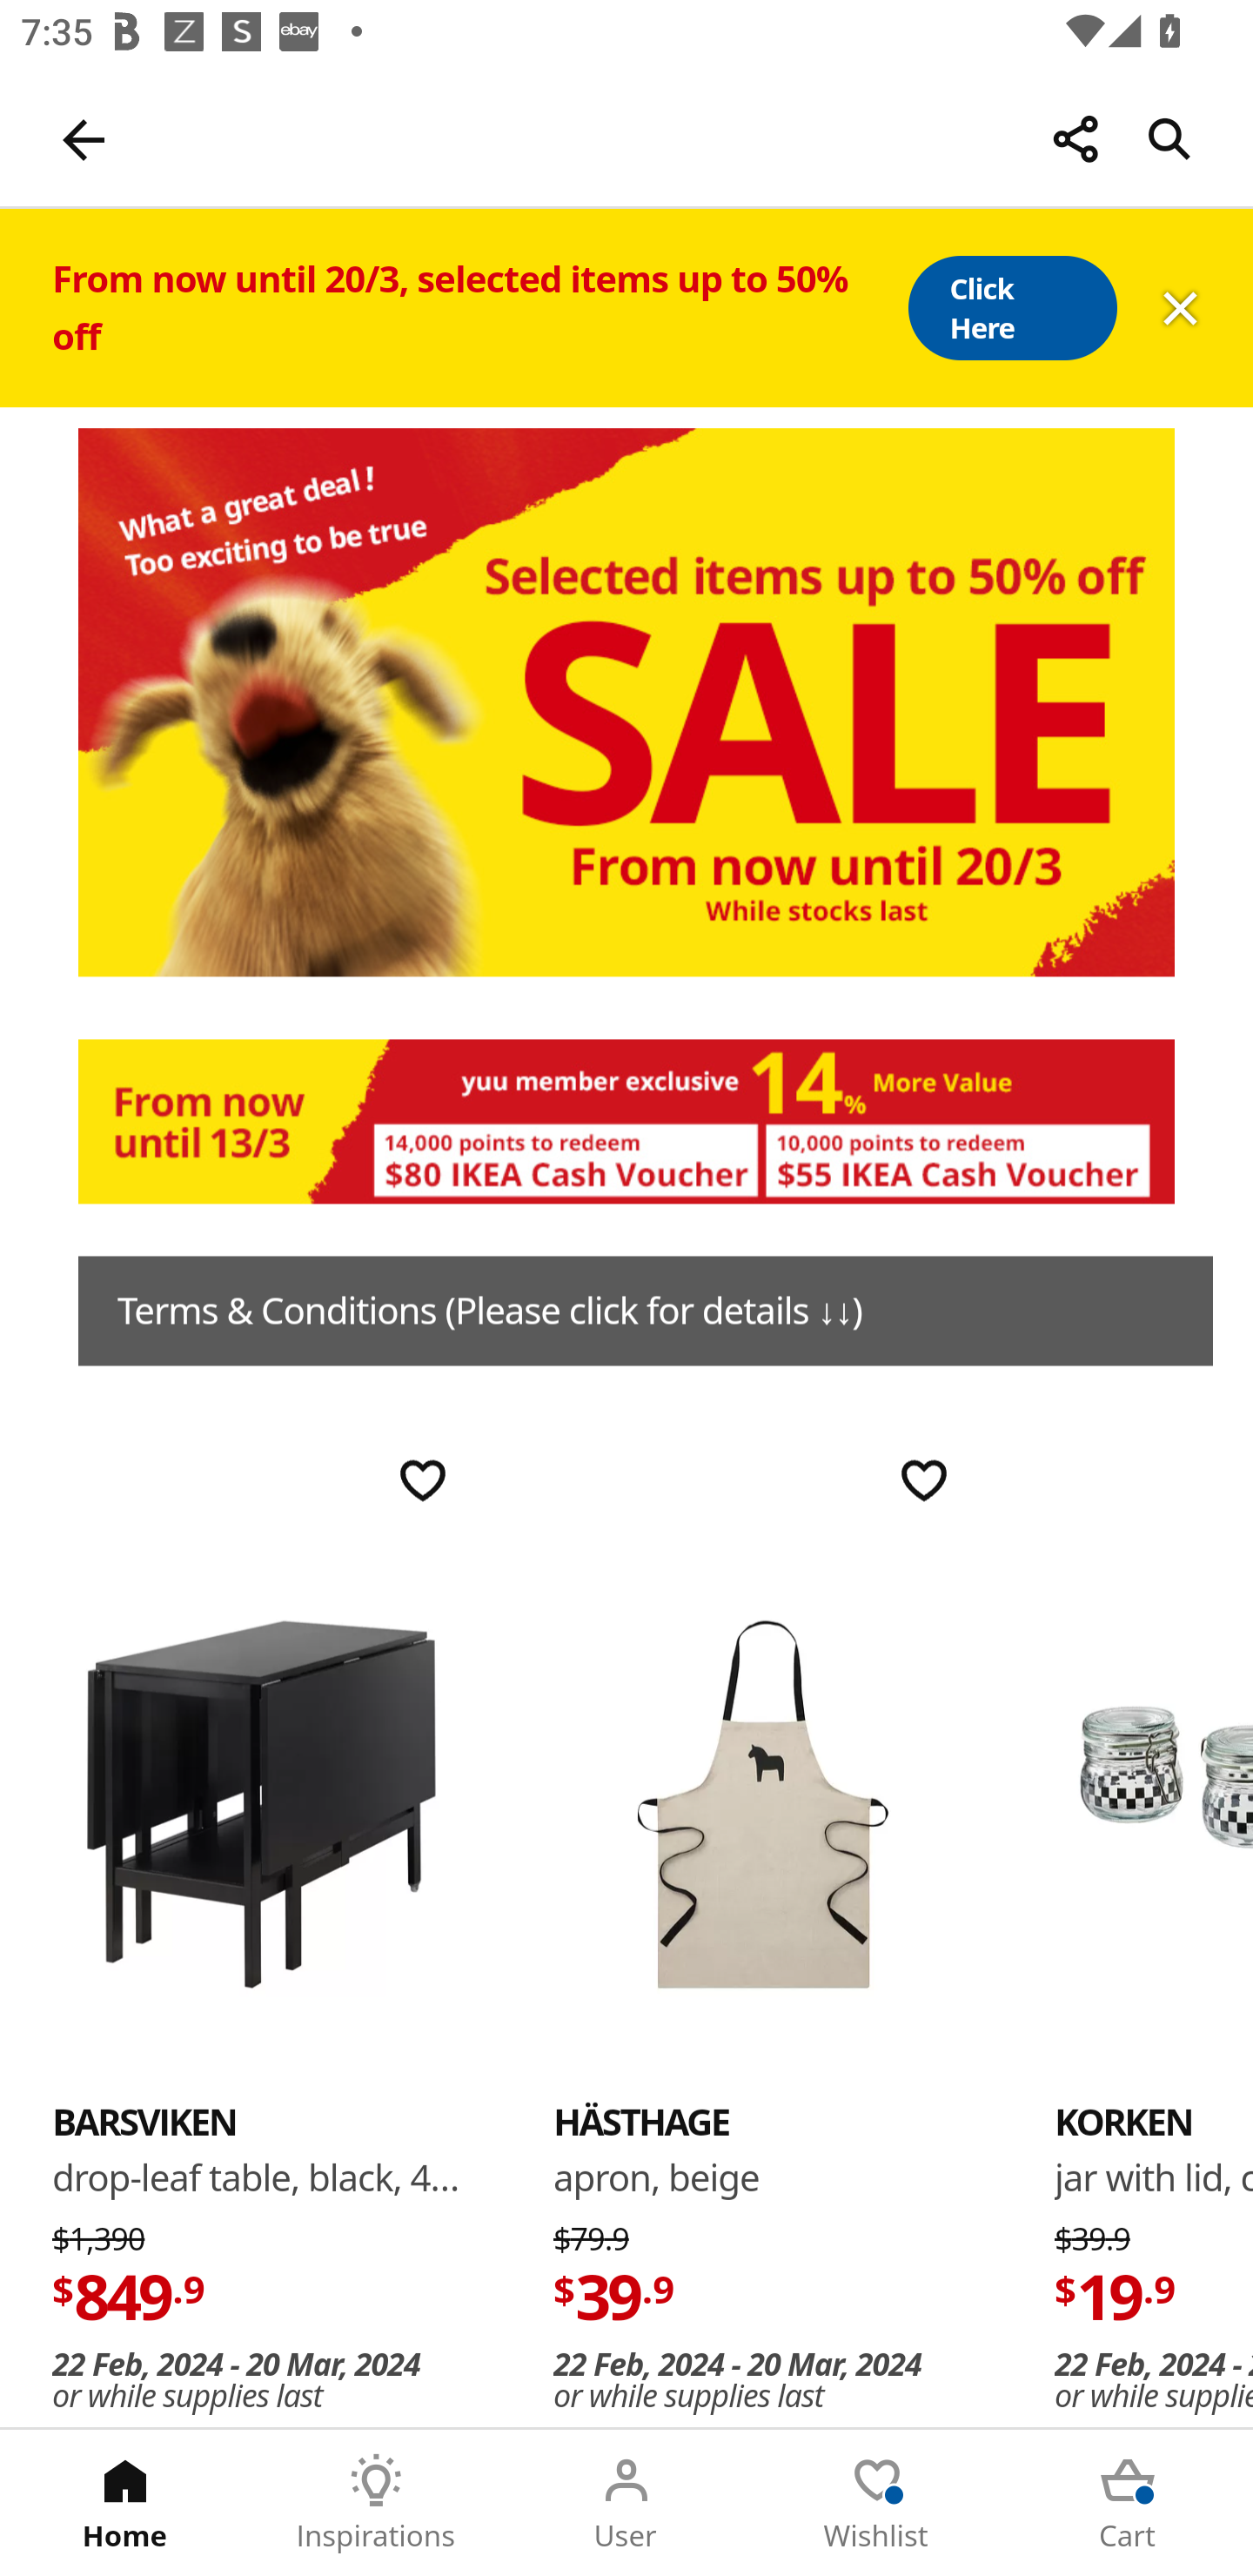  Describe the element at coordinates (626, 2503) in the screenshot. I see `User
Tab 3 of 5` at that location.